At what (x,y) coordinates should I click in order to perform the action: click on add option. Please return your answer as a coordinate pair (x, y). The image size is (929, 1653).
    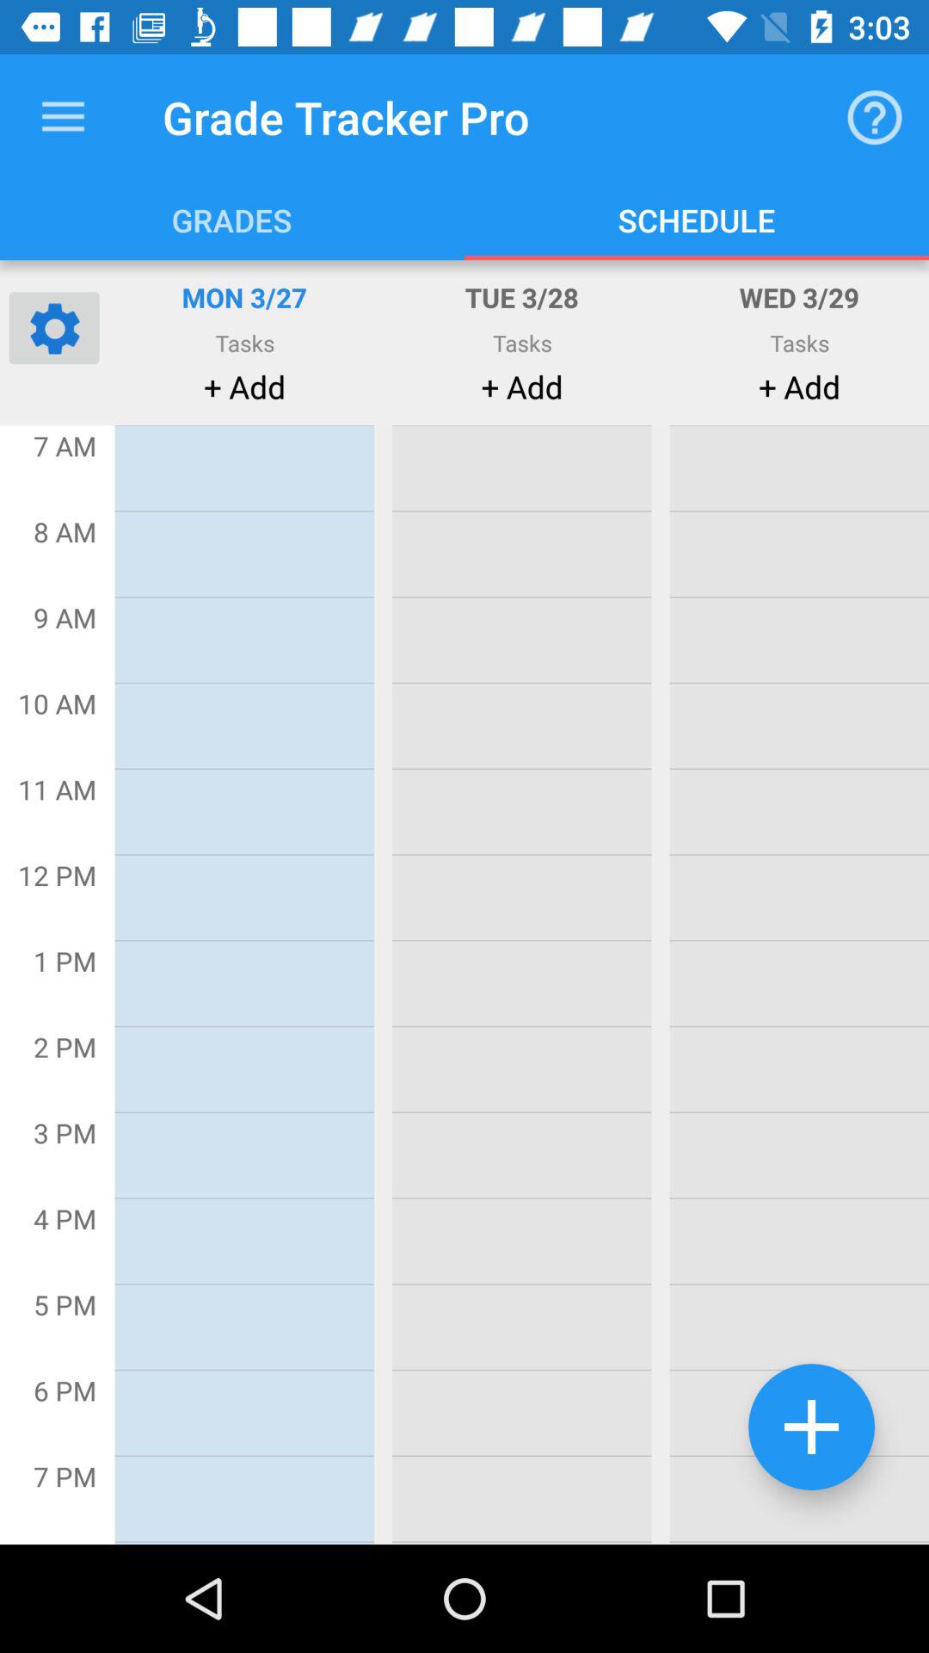
    Looking at the image, I should click on (812, 1427).